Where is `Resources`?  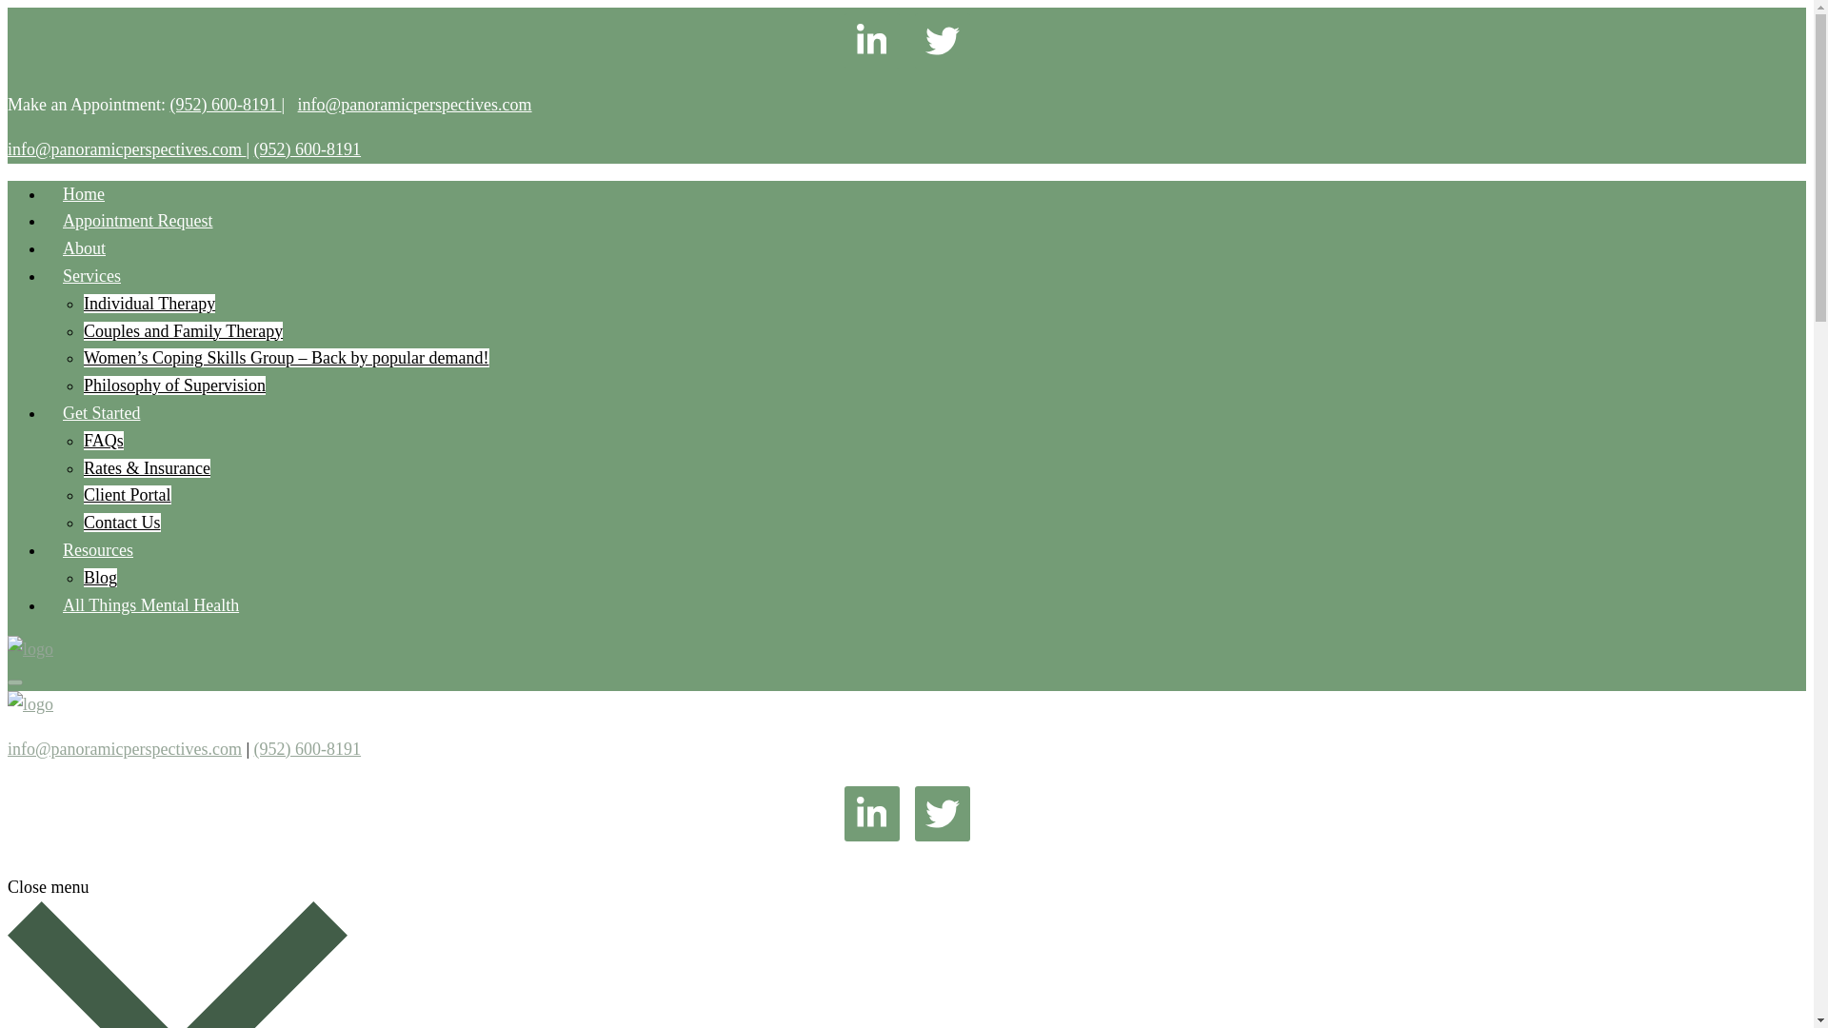 Resources is located at coordinates (97, 550).